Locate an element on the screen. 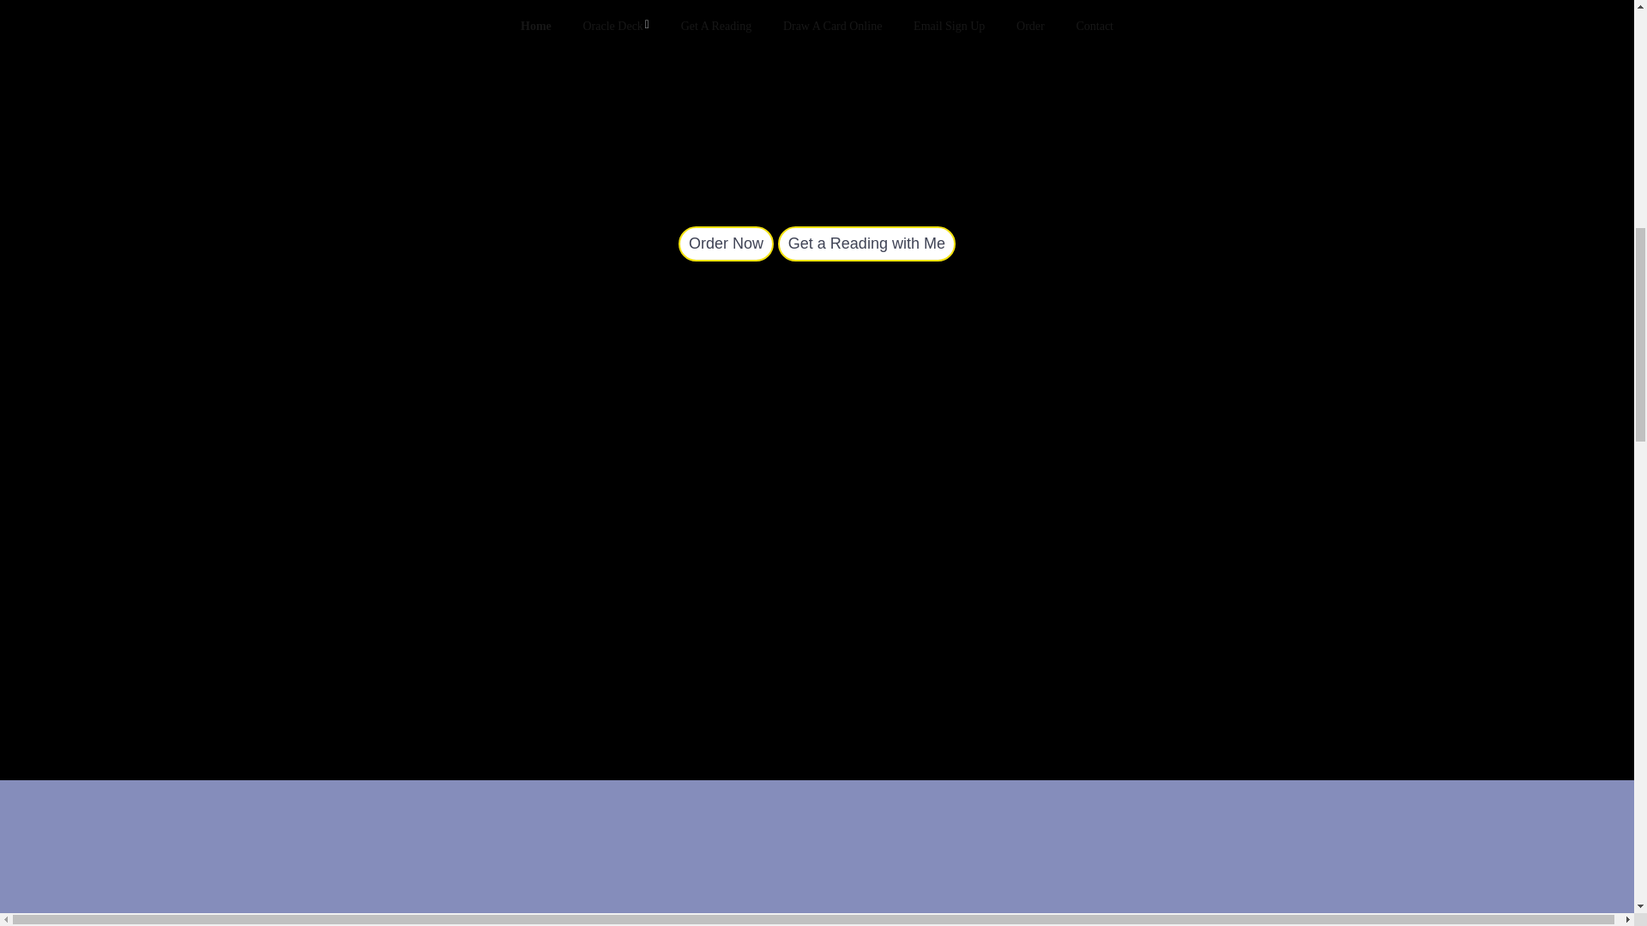 This screenshot has height=926, width=1647. Order Now is located at coordinates (726, 244).